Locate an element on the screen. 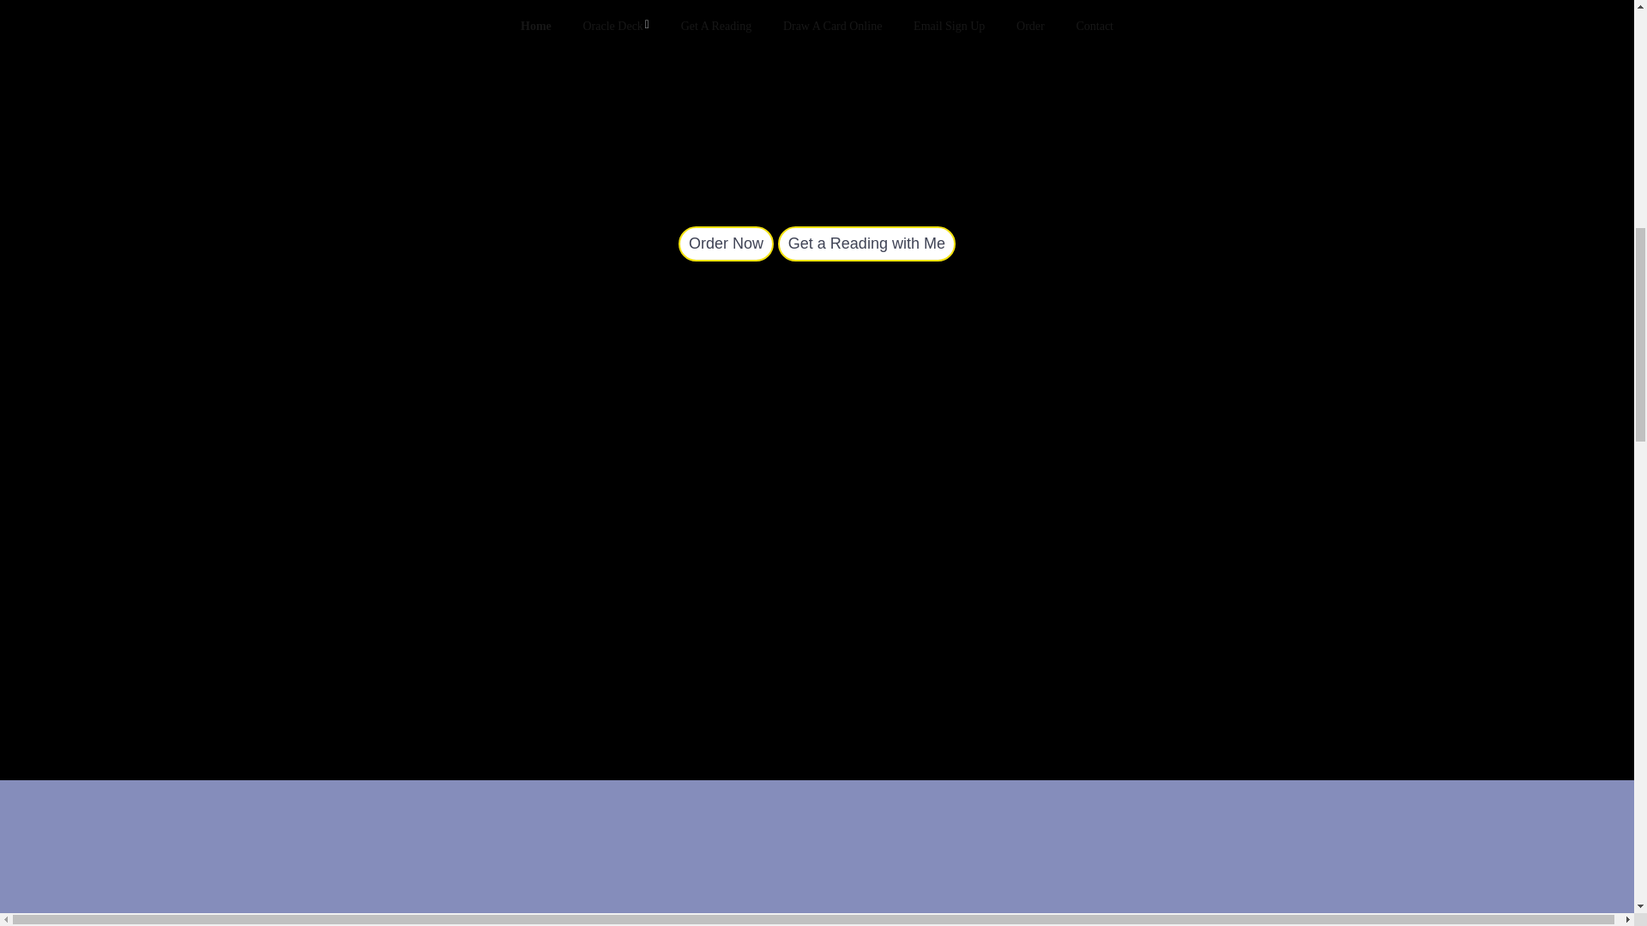 This screenshot has height=926, width=1647. Order Now is located at coordinates (726, 244).